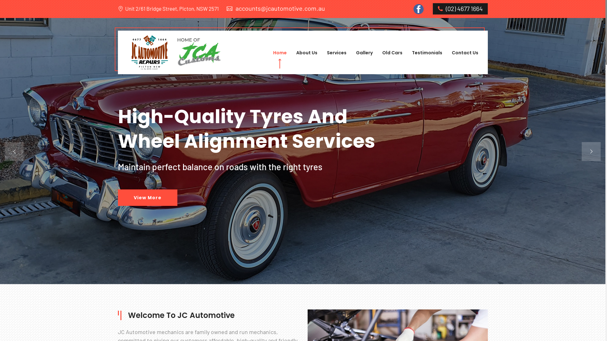 This screenshot has height=341, width=607. Describe the element at coordinates (460, 9) in the screenshot. I see `(02) 4677 1664` at that location.